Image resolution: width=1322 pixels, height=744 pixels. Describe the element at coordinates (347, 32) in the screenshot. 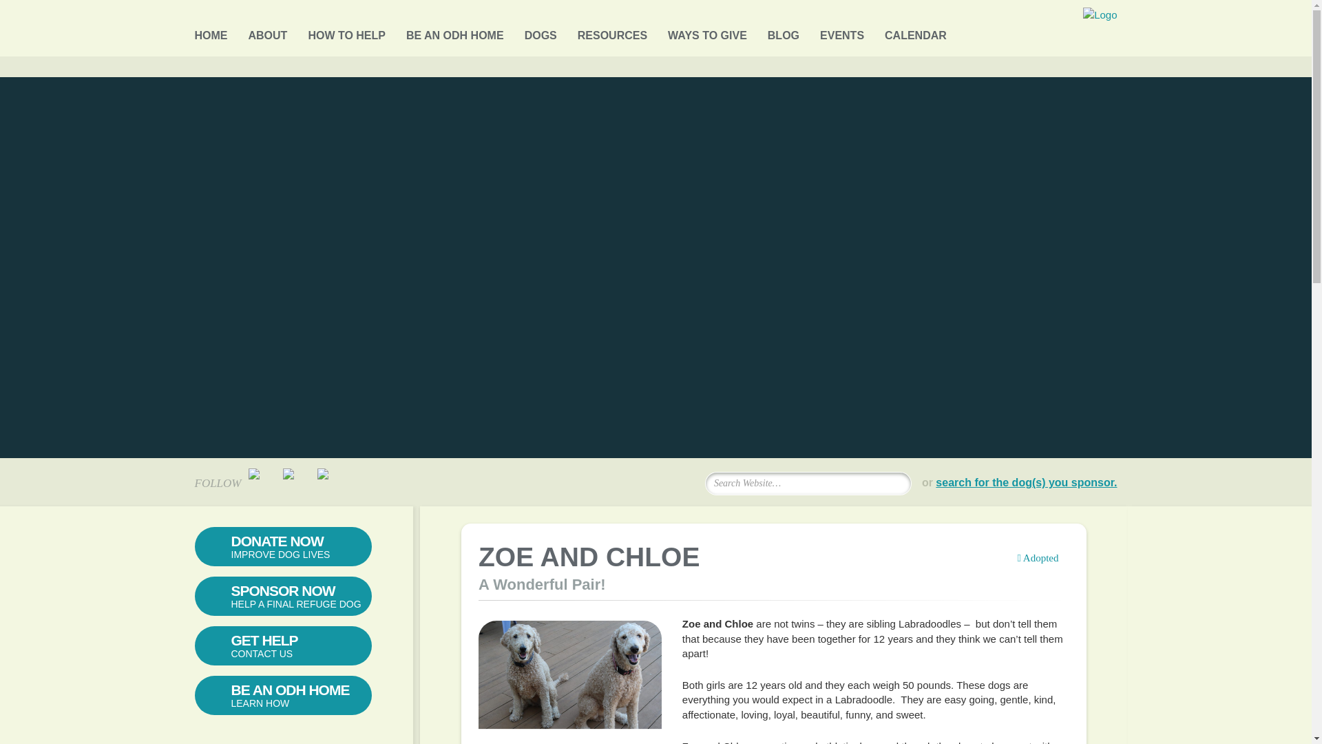

I see `How To Help` at that location.